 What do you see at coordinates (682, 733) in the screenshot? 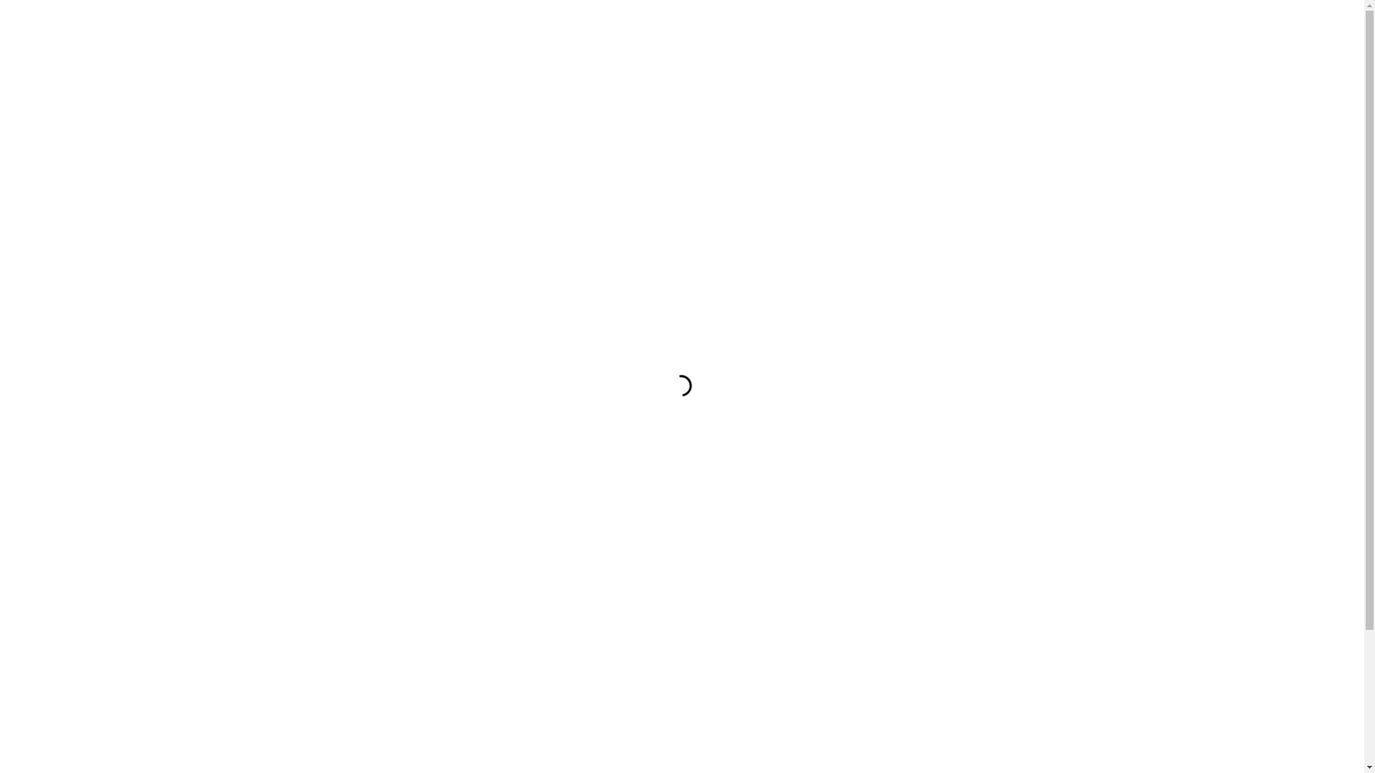
I see `About` at bounding box center [682, 733].